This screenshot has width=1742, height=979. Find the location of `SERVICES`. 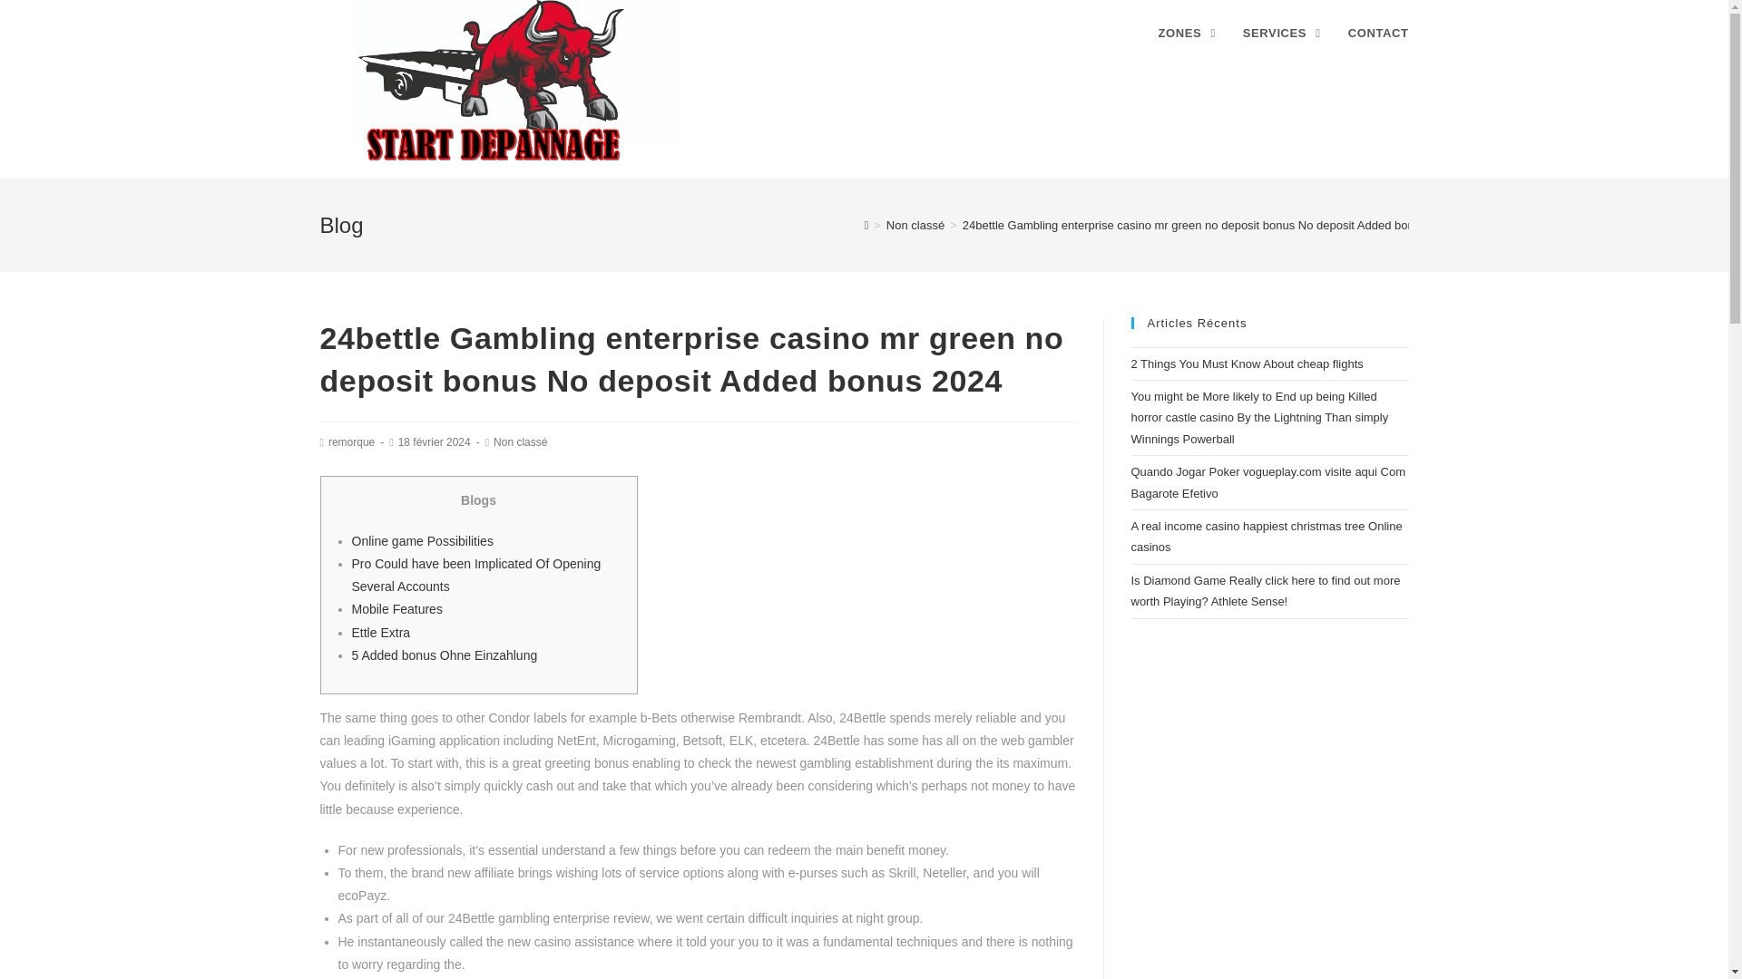

SERVICES is located at coordinates (1281, 34).